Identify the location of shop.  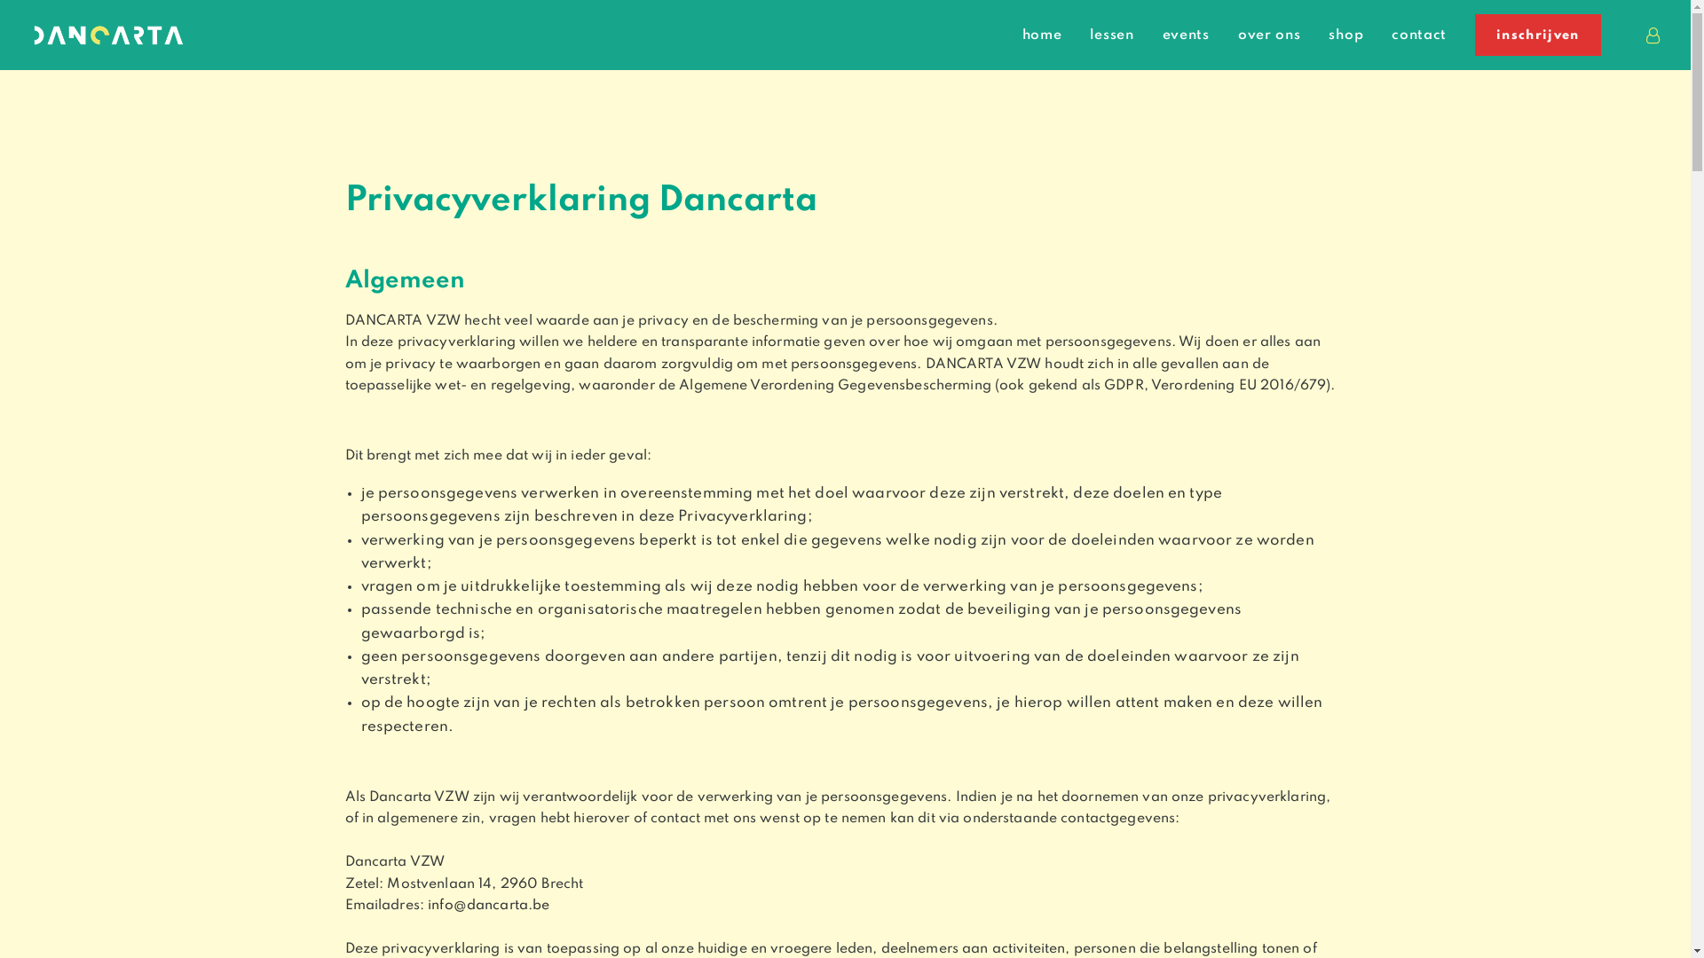
(1345, 35).